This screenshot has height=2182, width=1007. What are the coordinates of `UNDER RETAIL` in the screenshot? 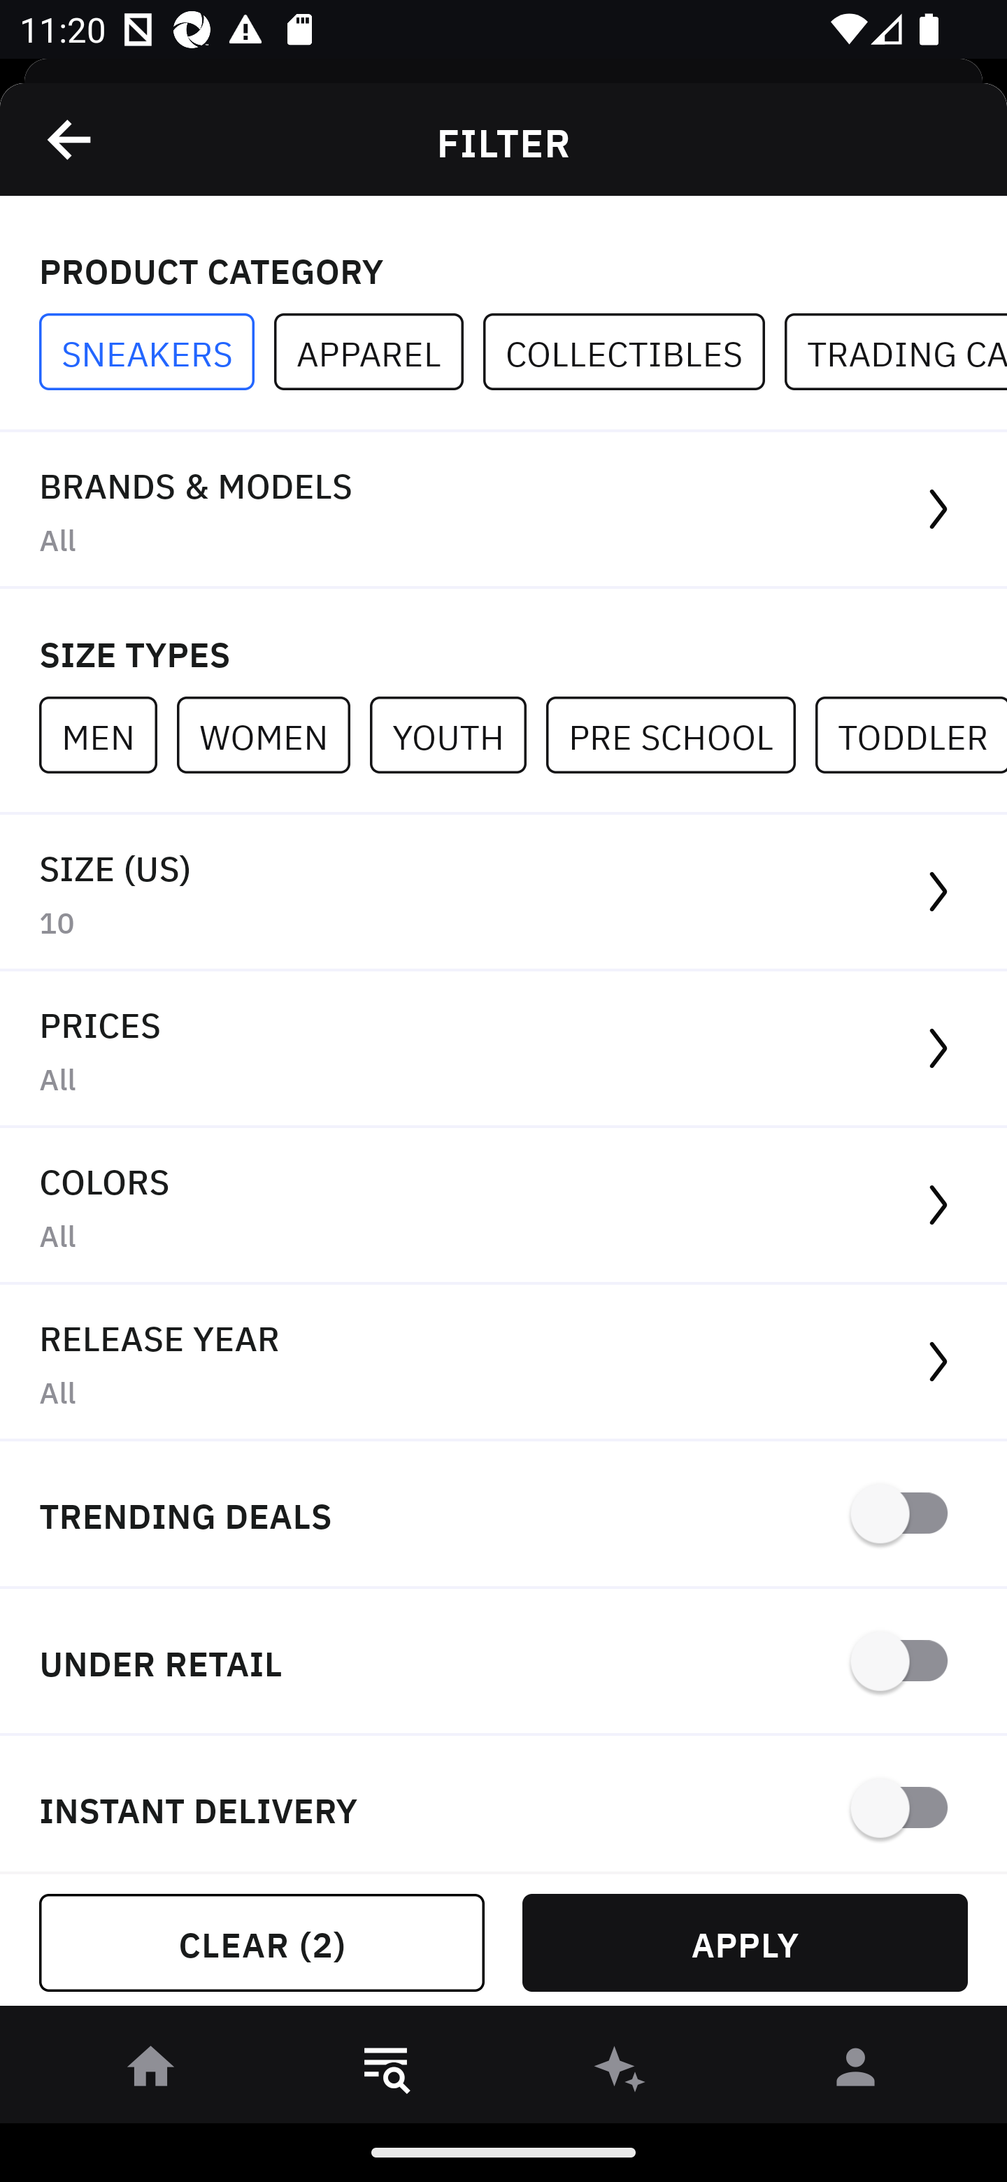 It's located at (503, 1662).